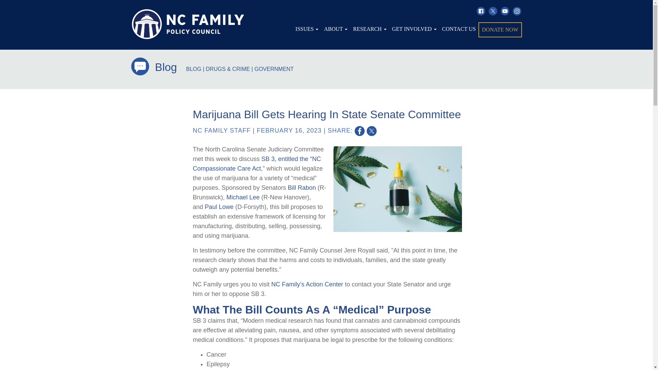 The height and width of the screenshot is (370, 658). Describe the element at coordinates (335, 29) in the screenshot. I see `ABOUT` at that location.